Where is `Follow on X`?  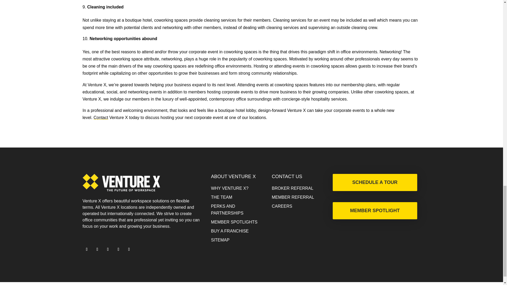 Follow on X is located at coordinates (86, 249).